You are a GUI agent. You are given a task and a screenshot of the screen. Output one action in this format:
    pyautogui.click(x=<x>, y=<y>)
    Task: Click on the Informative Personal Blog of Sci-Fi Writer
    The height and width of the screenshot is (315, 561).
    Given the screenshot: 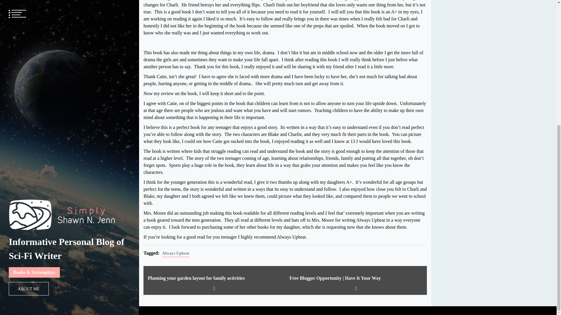 What is the action you would take?
    pyautogui.click(x=67, y=44)
    